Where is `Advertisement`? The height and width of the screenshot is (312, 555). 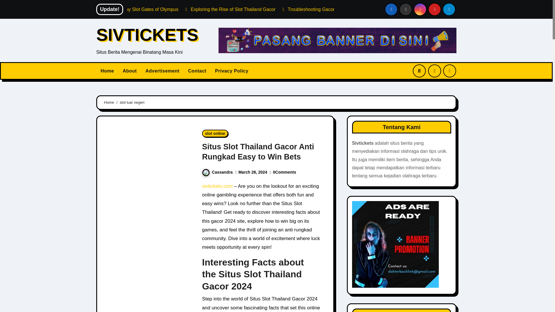 Advertisement is located at coordinates (162, 71).